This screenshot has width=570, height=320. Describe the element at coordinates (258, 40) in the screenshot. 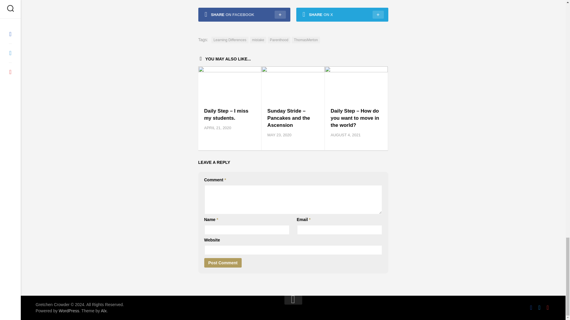

I see `mistake` at that location.